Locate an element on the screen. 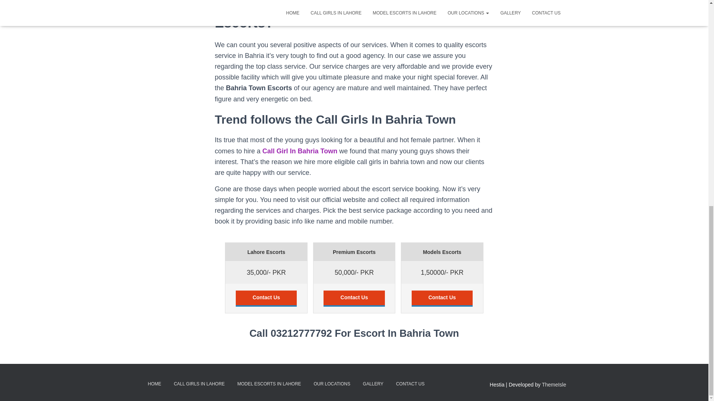 This screenshot has height=401, width=714. CONTACT US is located at coordinates (411, 384).